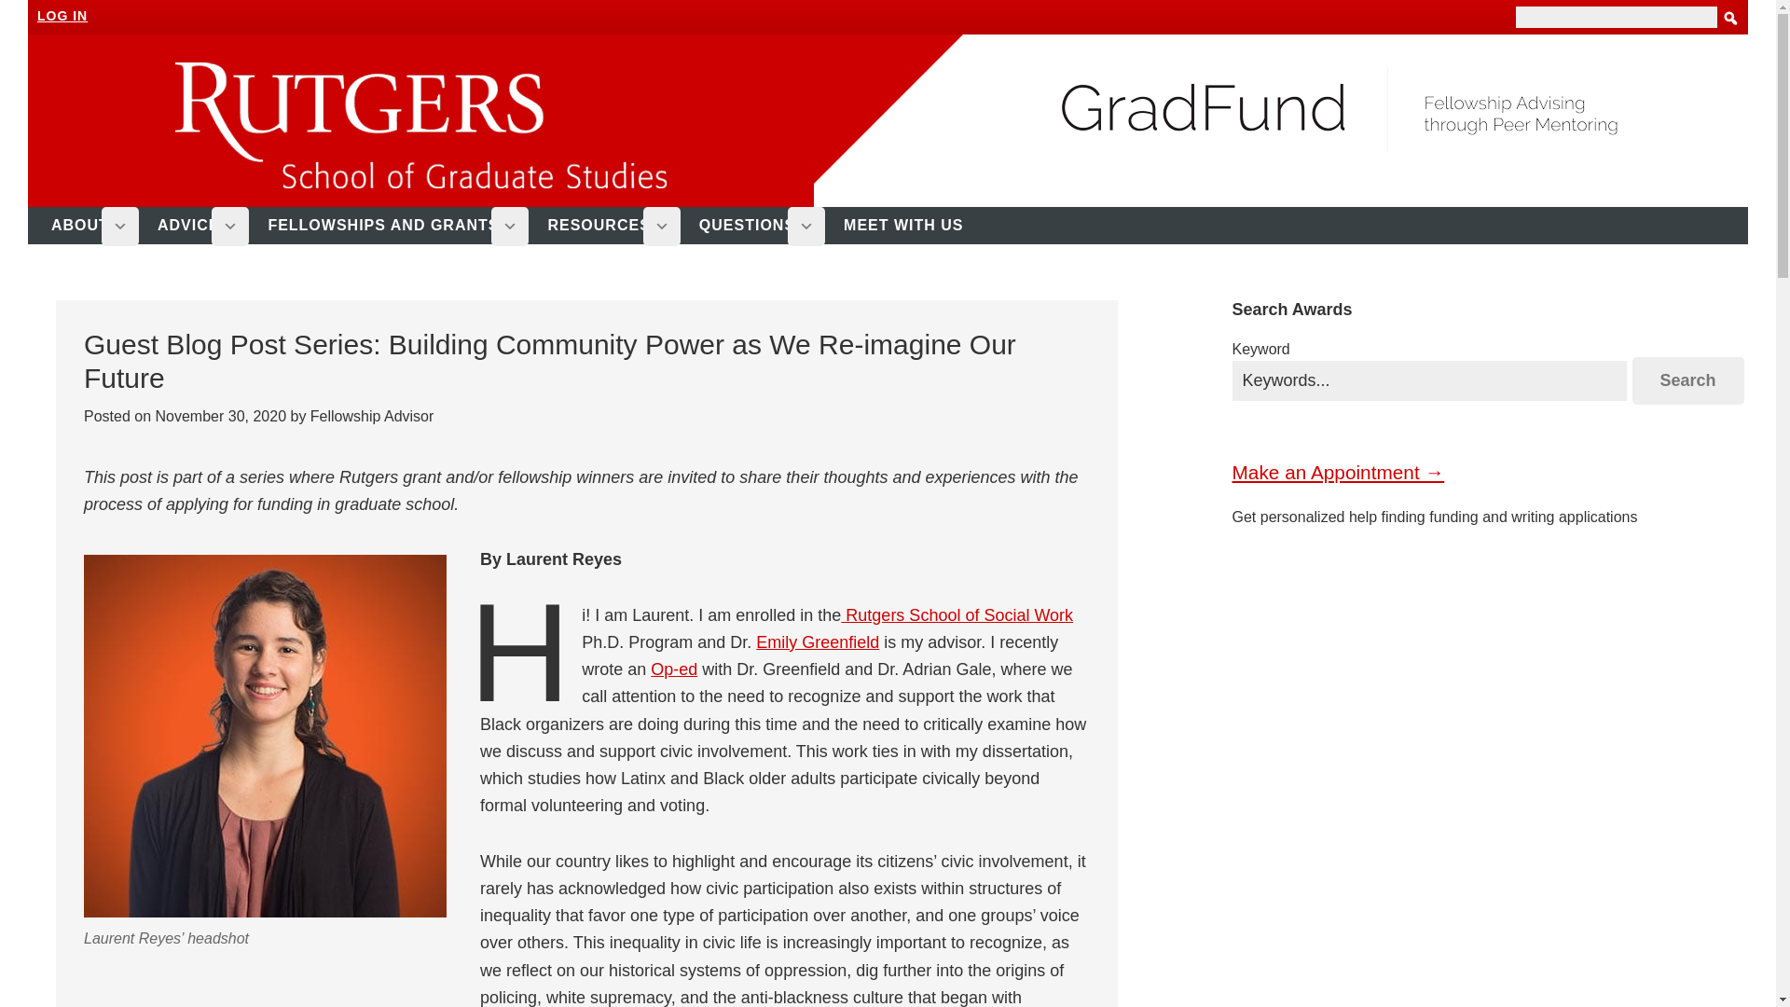 The image size is (1790, 1007). I want to click on Submenu, so click(805, 226).